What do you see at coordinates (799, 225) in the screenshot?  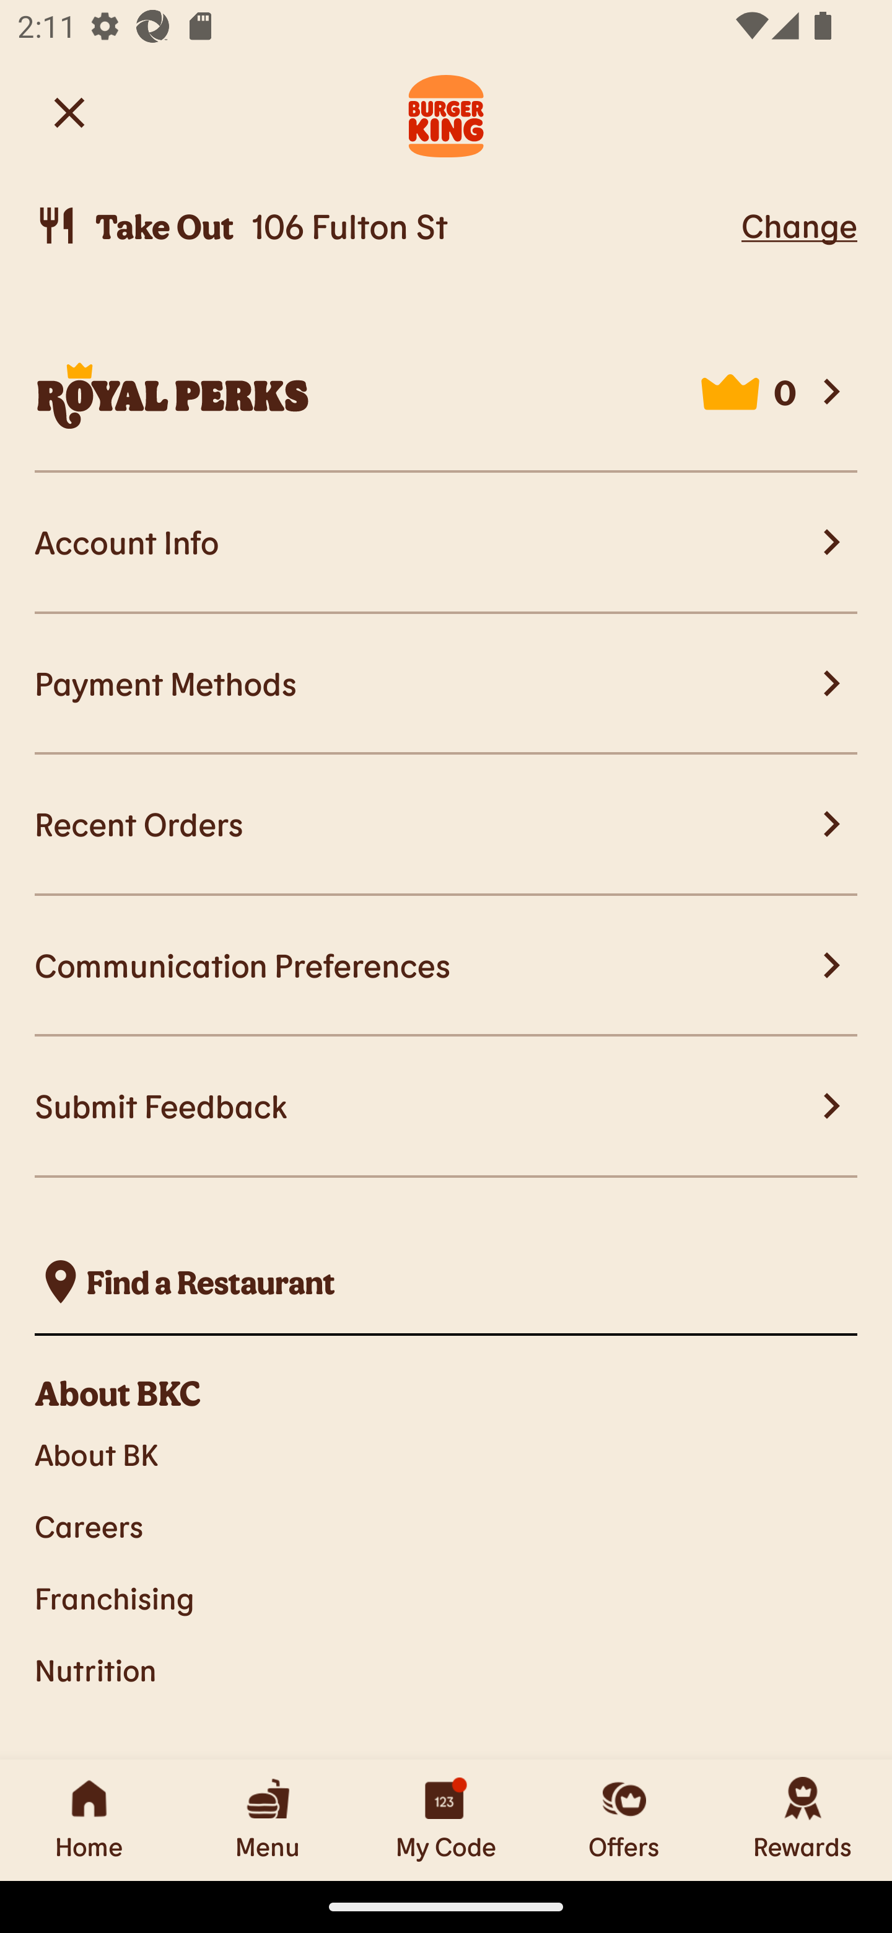 I see `Change` at bounding box center [799, 225].